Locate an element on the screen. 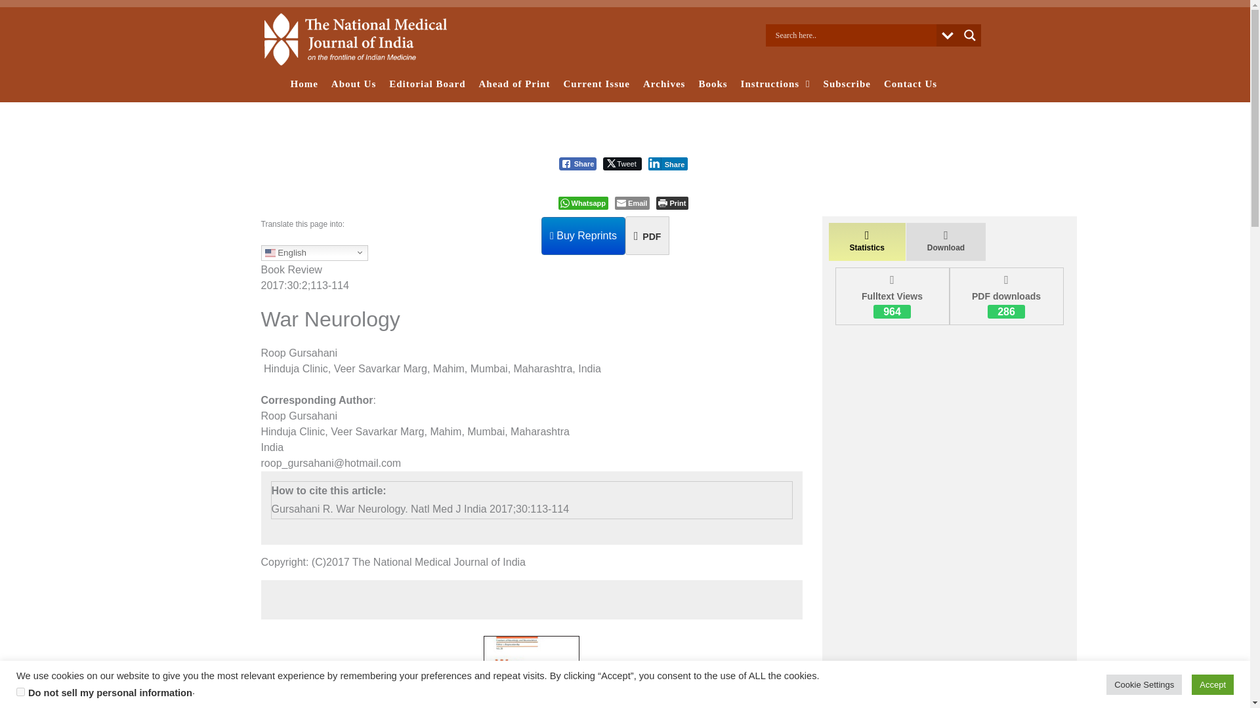 The image size is (1260, 708). Ahead of Print is located at coordinates (514, 84).